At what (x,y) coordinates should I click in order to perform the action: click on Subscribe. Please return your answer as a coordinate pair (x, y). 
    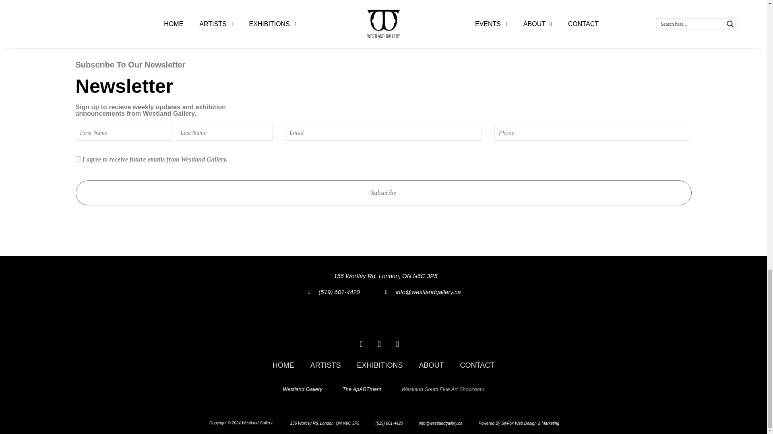
    Looking at the image, I should click on (384, 193).